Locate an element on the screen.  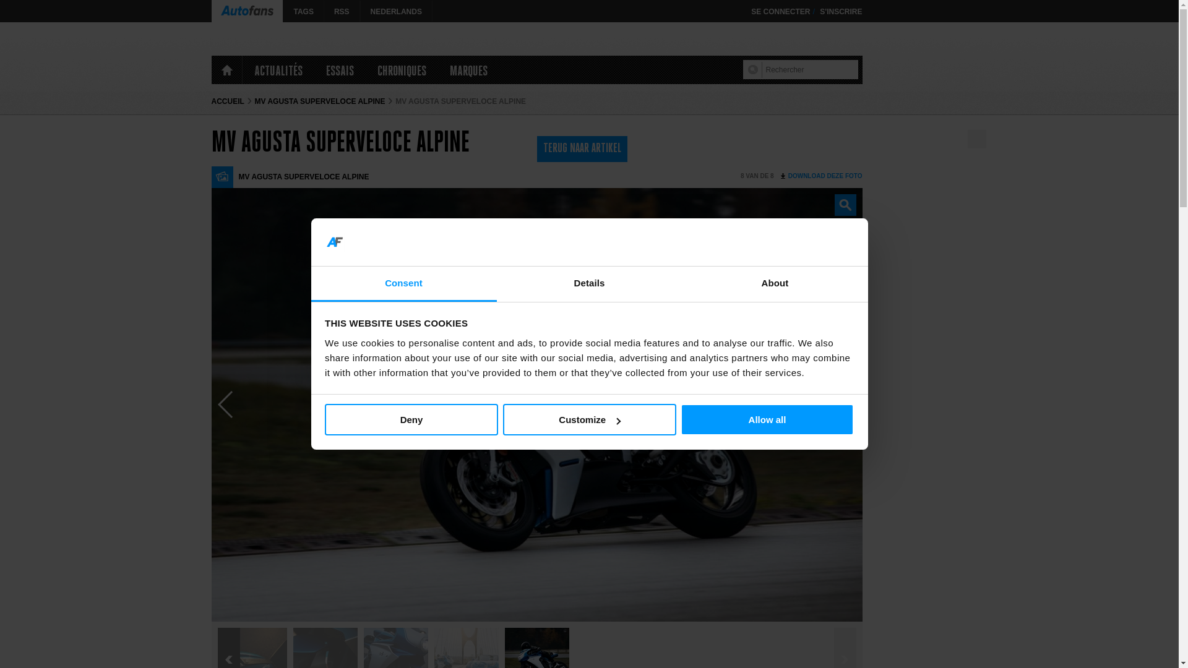
TERUG NAAR ARTIKEL is located at coordinates (582, 149).